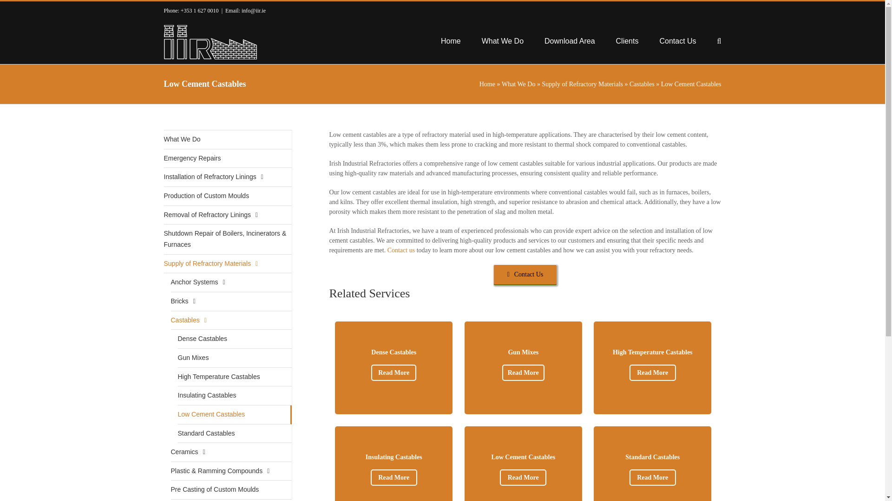 This screenshot has width=892, height=501. Describe the element at coordinates (652, 472) in the screenshot. I see `What We Do` at that location.